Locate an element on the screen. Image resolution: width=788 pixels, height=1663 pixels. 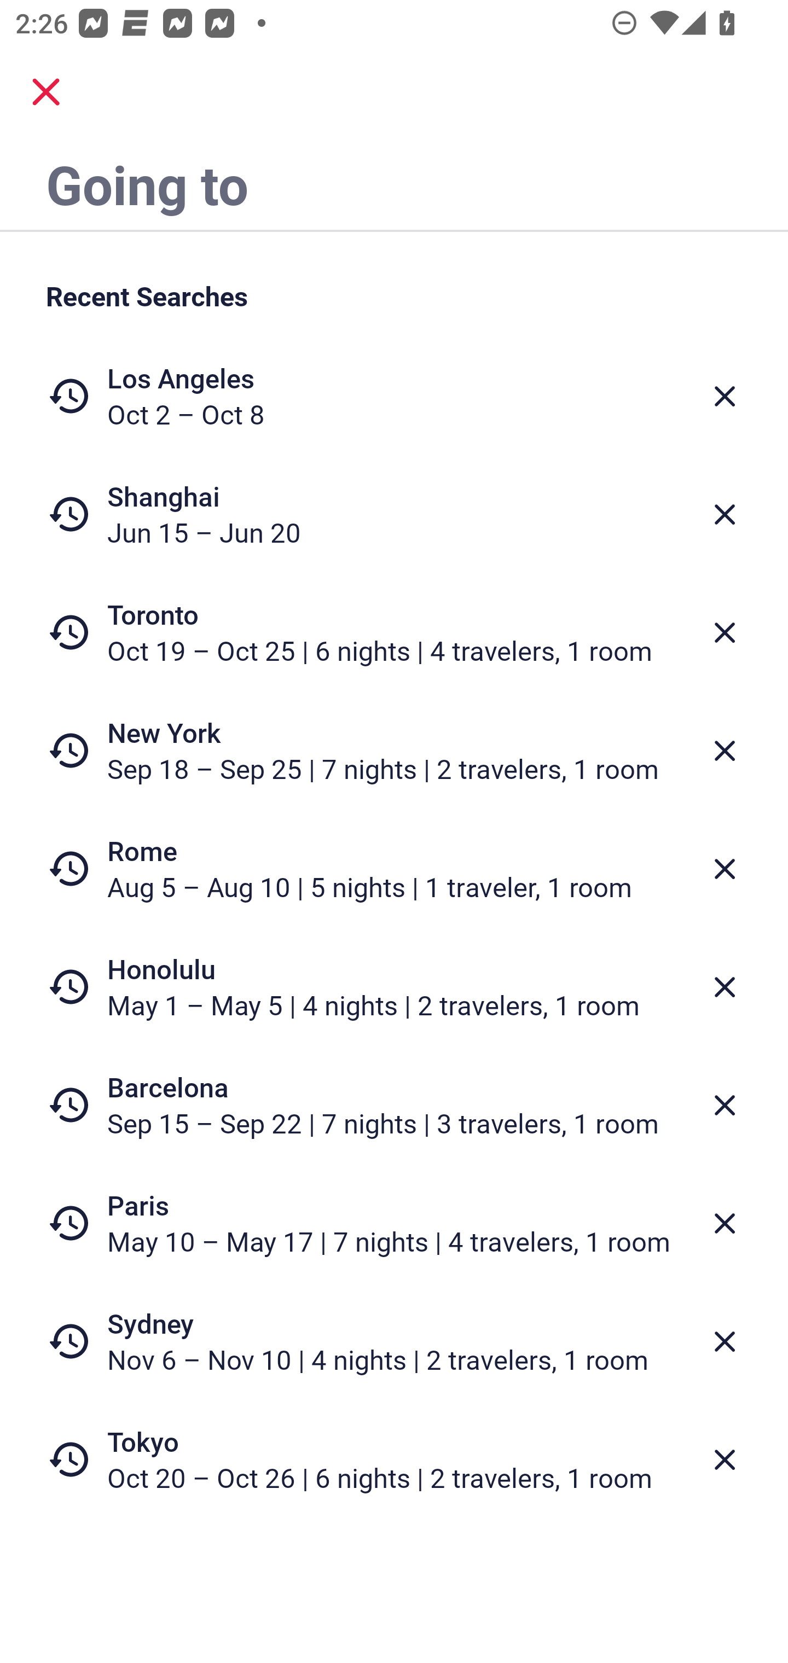
Delete from recent searches is located at coordinates (725, 396).